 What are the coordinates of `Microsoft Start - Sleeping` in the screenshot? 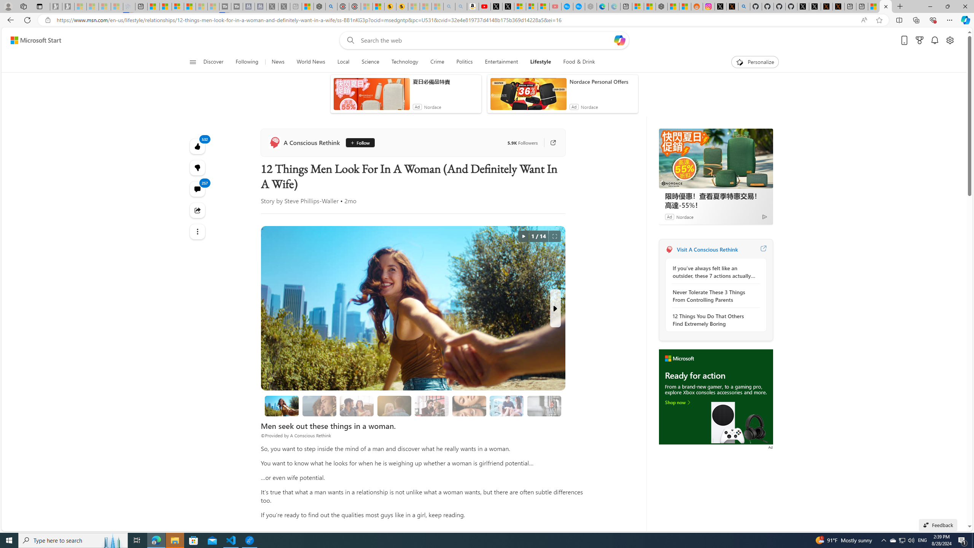 It's located at (201, 6).